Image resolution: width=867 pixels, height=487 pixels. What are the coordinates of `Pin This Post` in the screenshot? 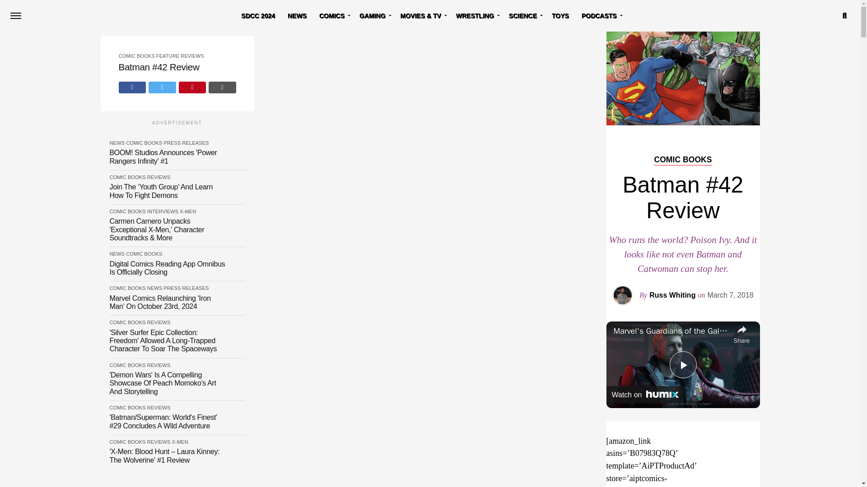 It's located at (192, 87).